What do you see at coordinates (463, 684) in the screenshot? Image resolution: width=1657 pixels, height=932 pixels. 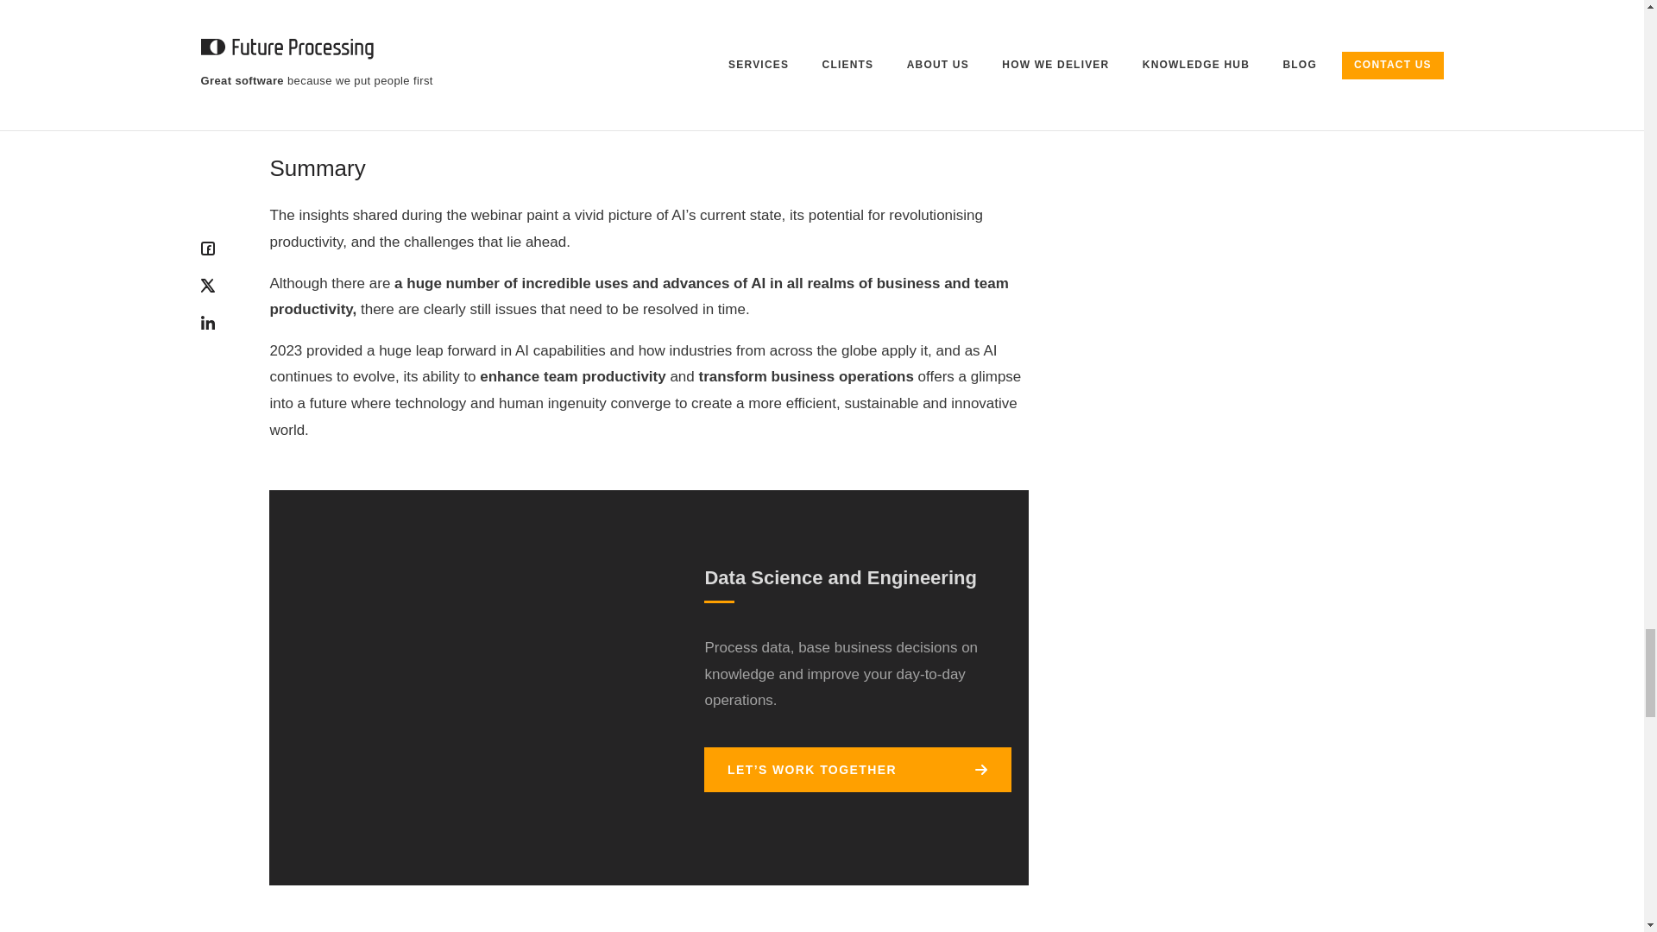 I see `AI in team productivity: the future is now` at bounding box center [463, 684].